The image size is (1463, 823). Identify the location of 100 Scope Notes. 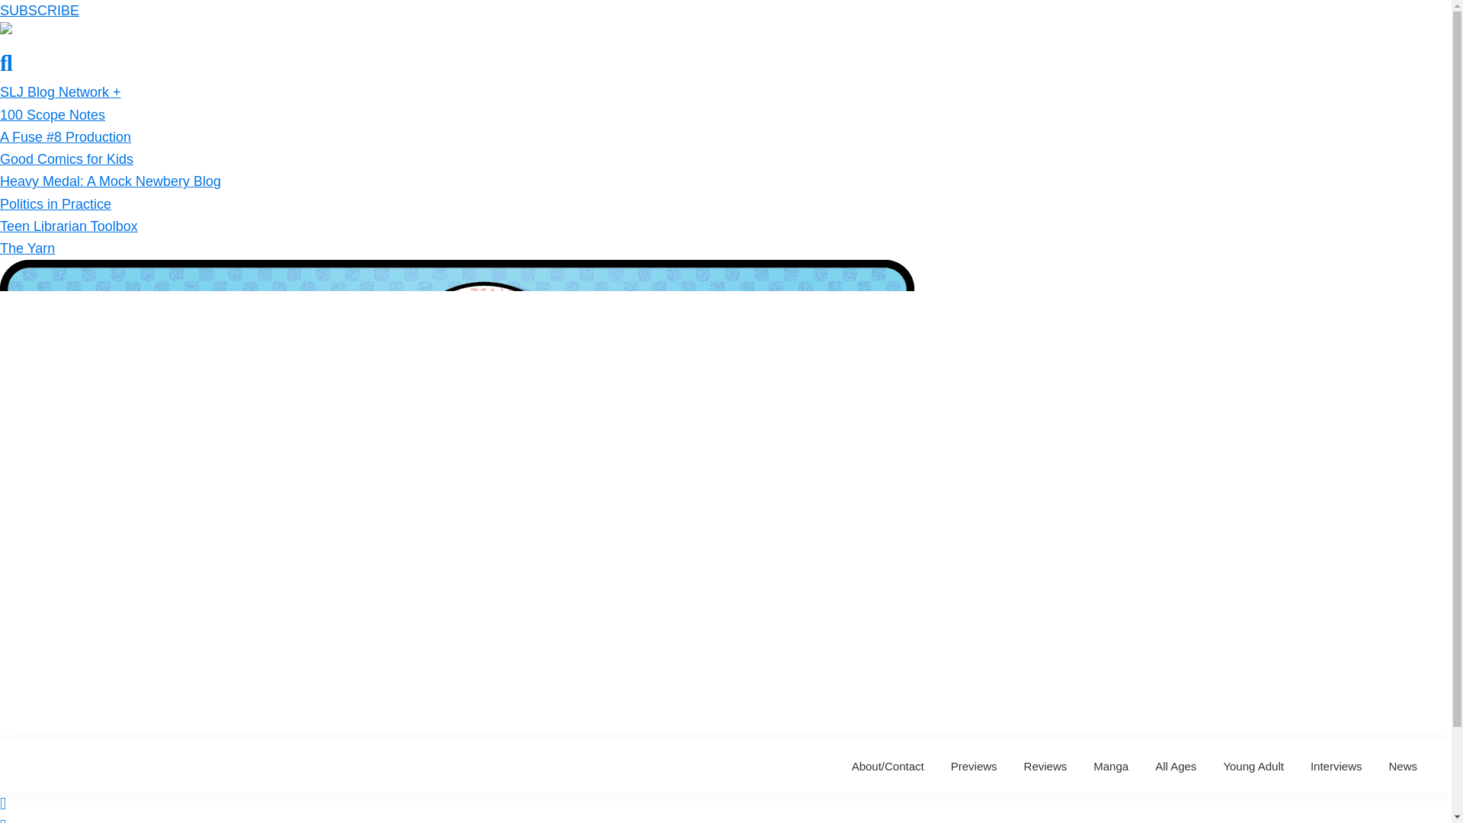
(53, 114).